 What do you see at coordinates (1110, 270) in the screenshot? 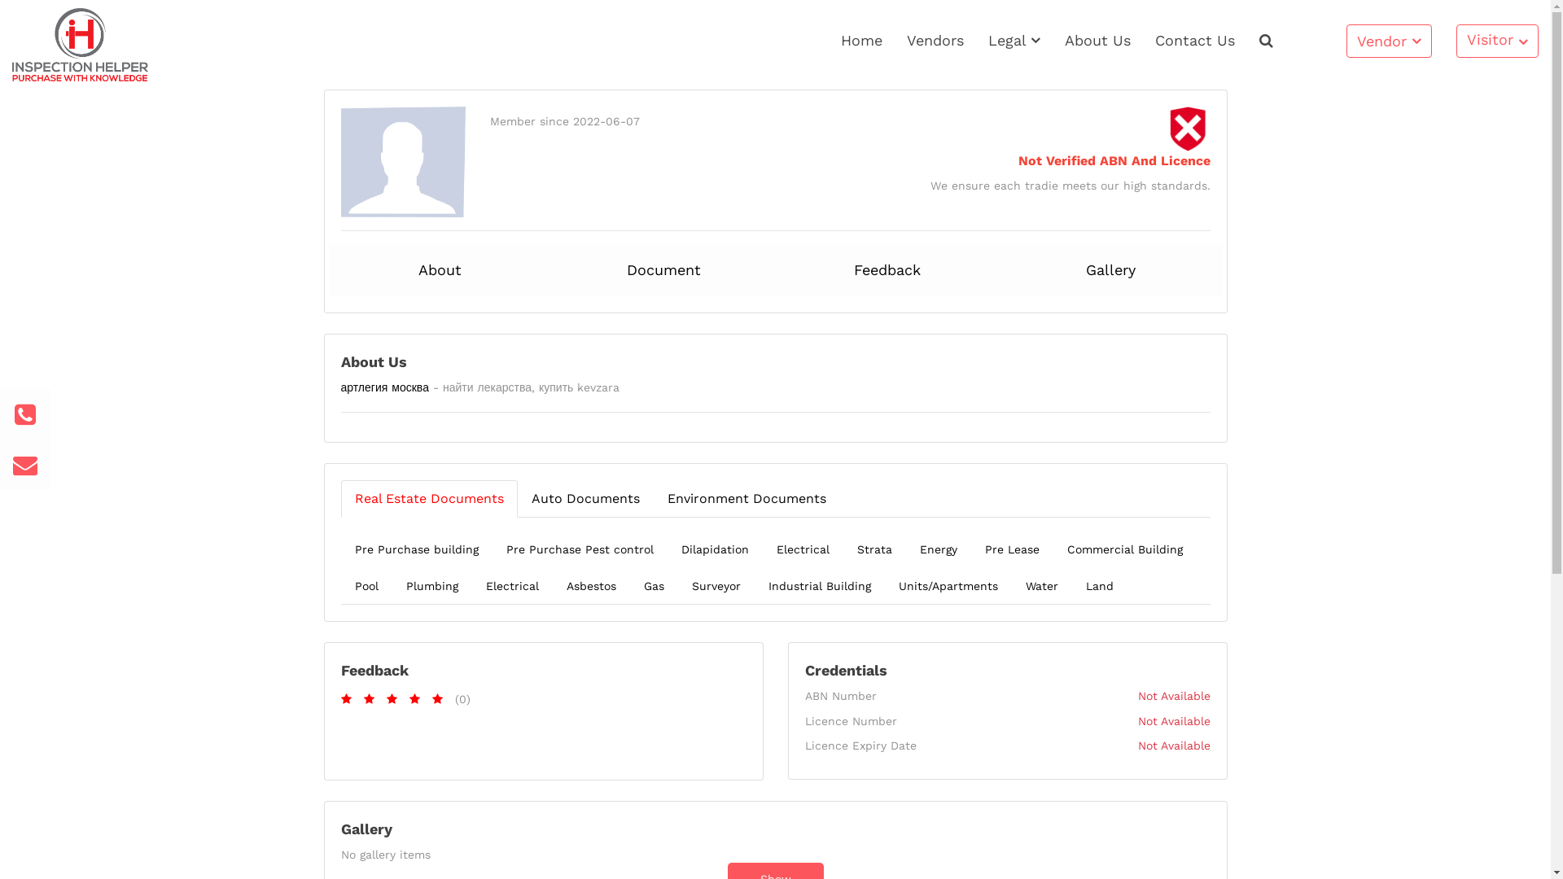
I see `Gallery` at bounding box center [1110, 270].